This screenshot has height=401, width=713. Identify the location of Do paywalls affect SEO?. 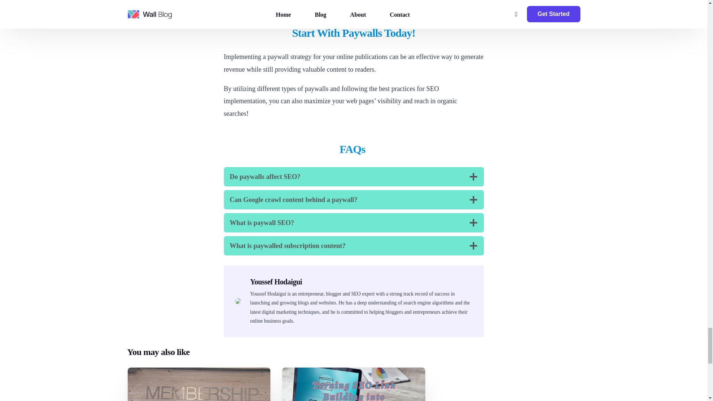
(354, 177).